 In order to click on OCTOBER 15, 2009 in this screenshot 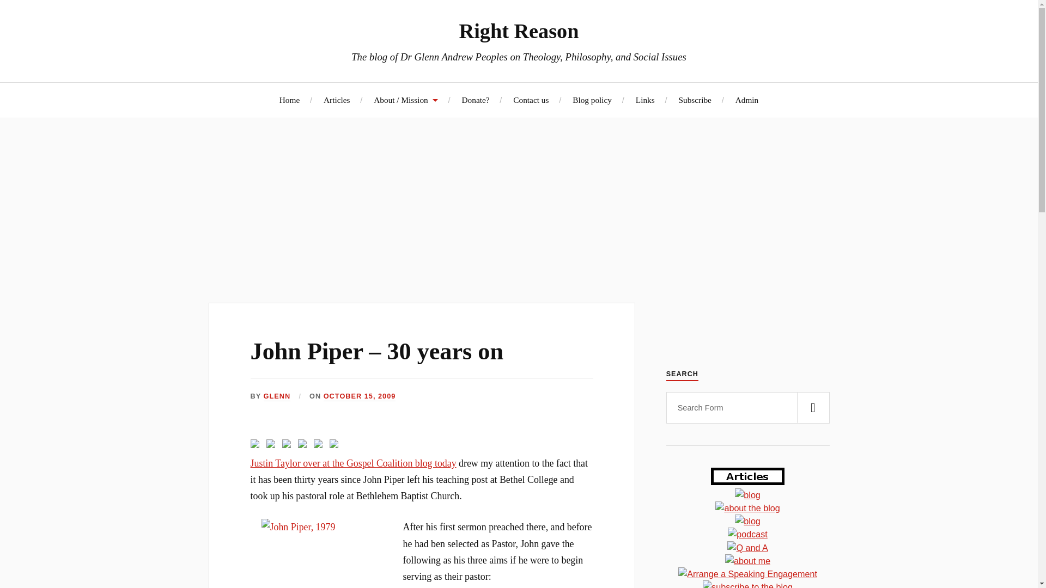, I will do `click(360, 396)`.